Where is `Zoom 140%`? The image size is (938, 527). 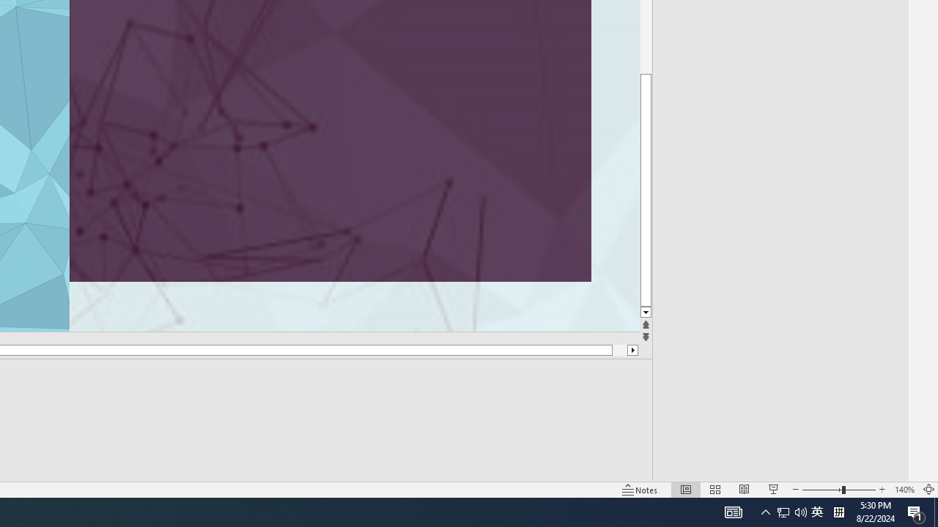 Zoom 140% is located at coordinates (904, 489).